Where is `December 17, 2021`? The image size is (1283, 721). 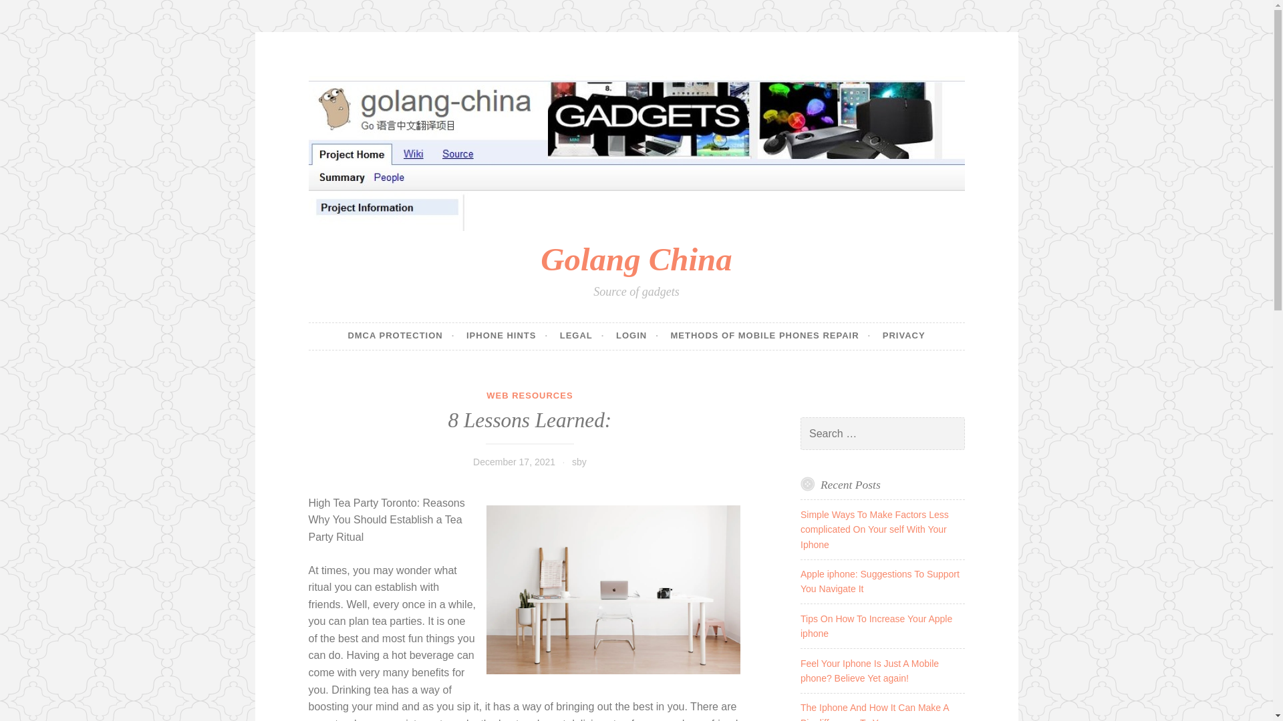
December 17, 2021 is located at coordinates (515, 461).